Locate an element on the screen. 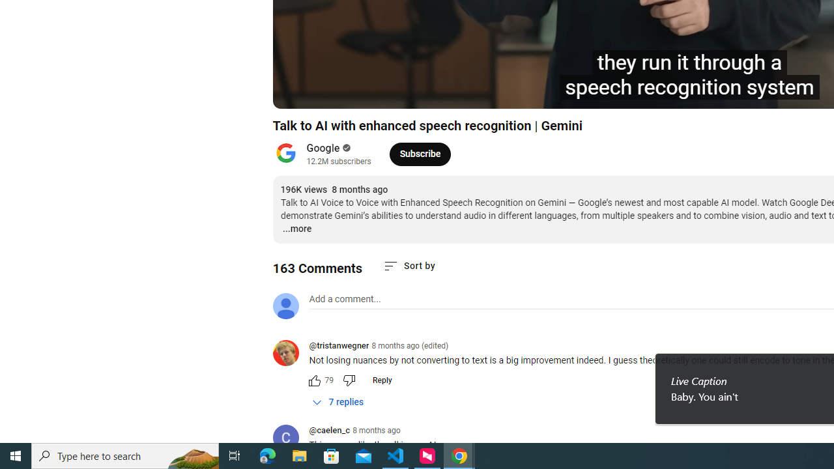 The height and width of the screenshot is (469, 834). Mute (m) is located at coordinates (387, 92).